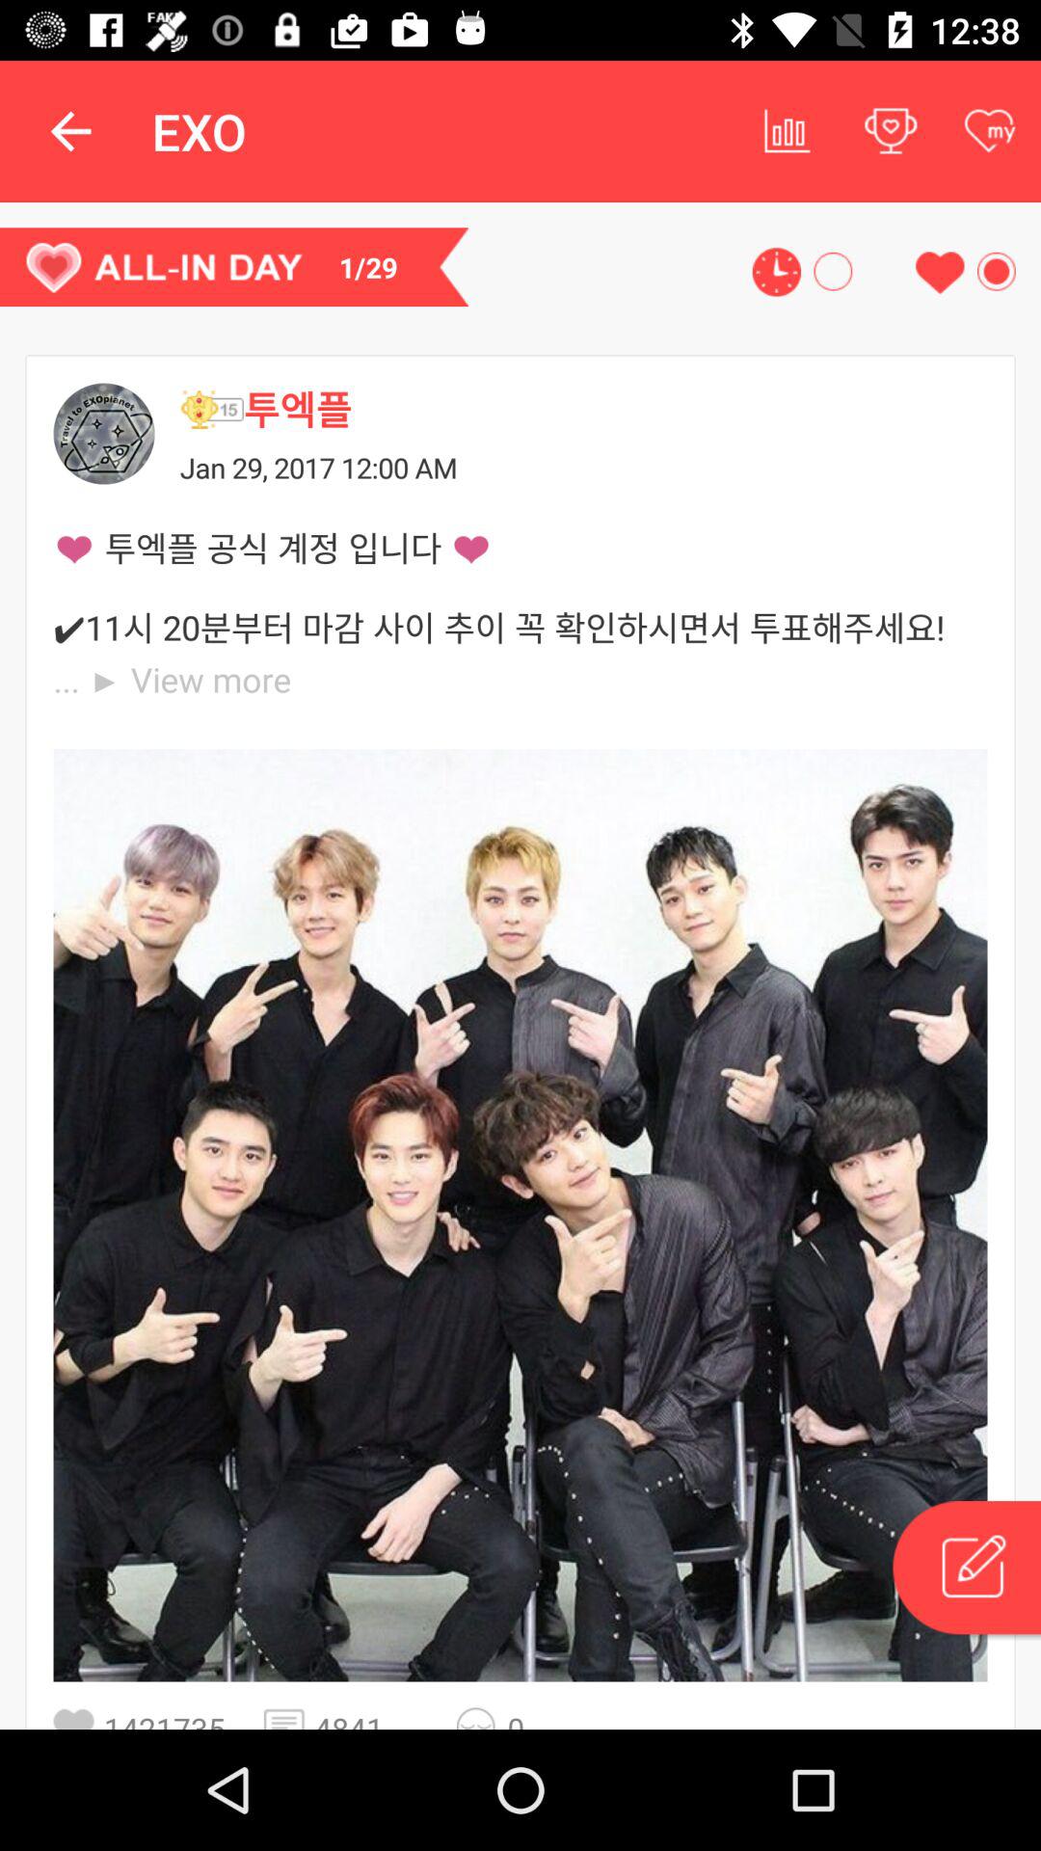  I want to click on open the icon above jan 29 2017 icon, so click(615, 409).